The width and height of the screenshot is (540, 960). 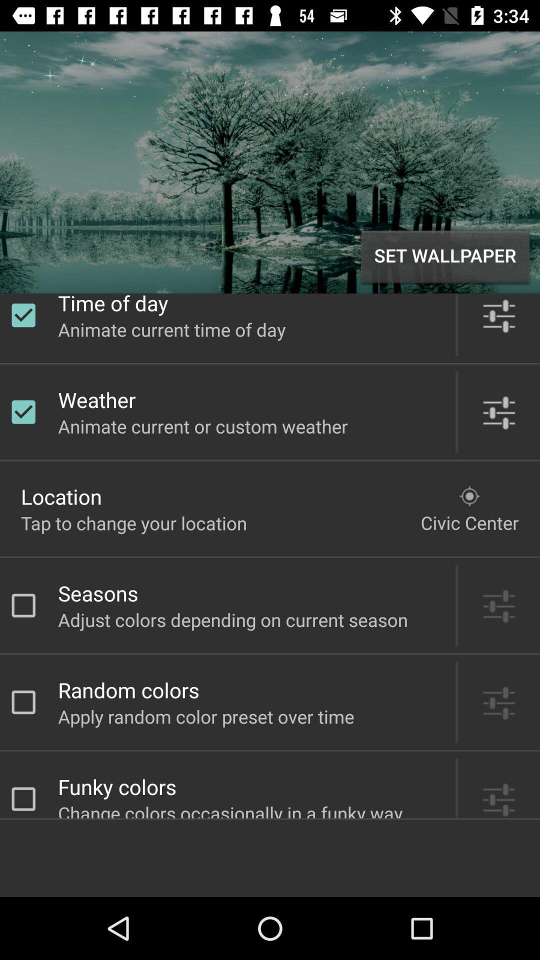 I want to click on click on set wallpaper, so click(x=445, y=257).